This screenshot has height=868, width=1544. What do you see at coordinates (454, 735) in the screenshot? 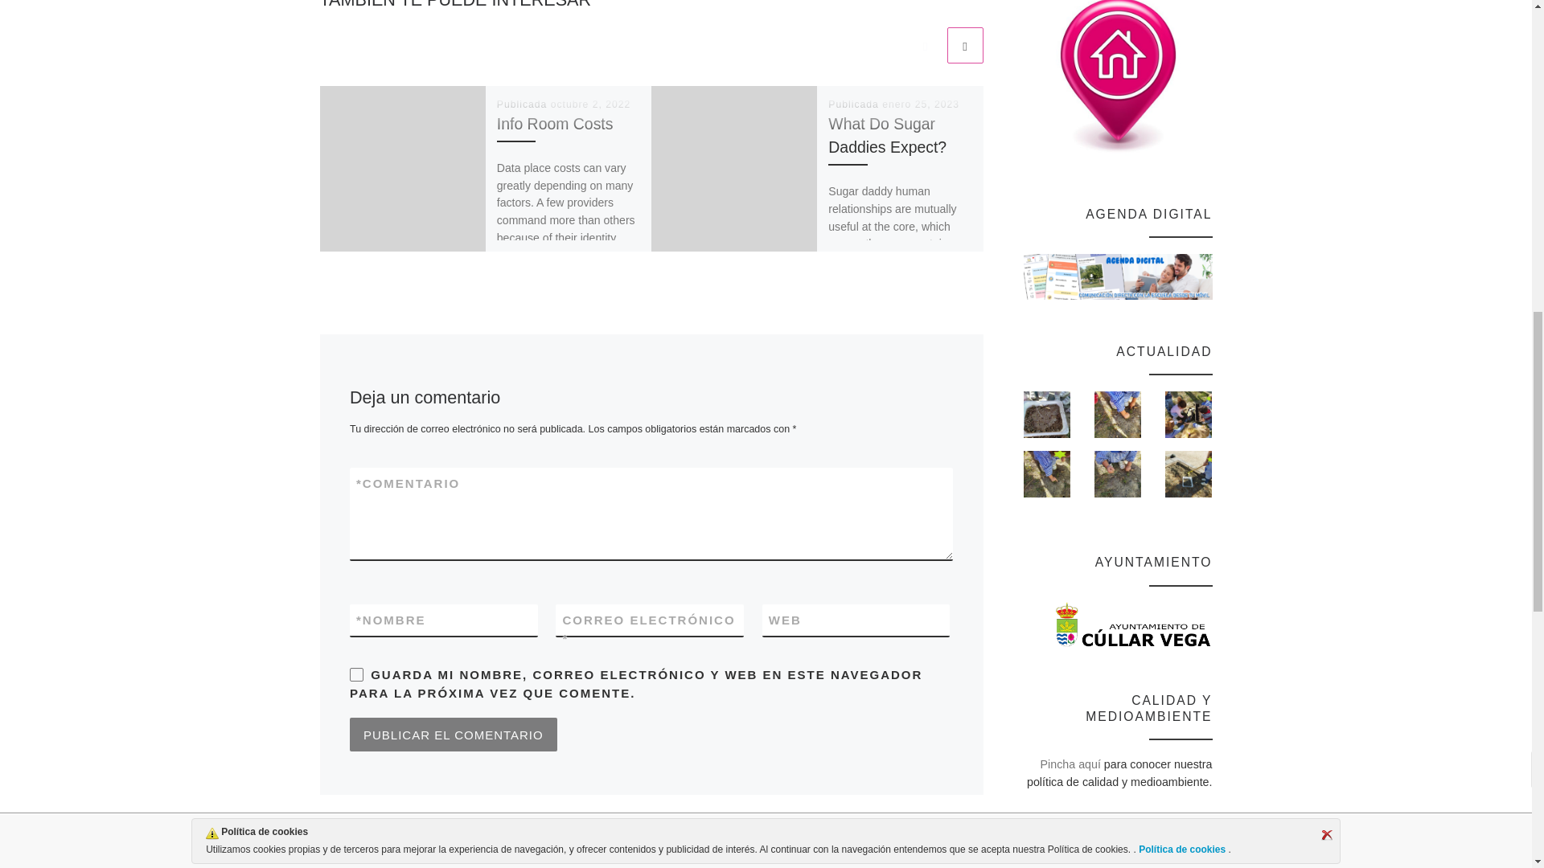
I see `Publicar el comentario` at bounding box center [454, 735].